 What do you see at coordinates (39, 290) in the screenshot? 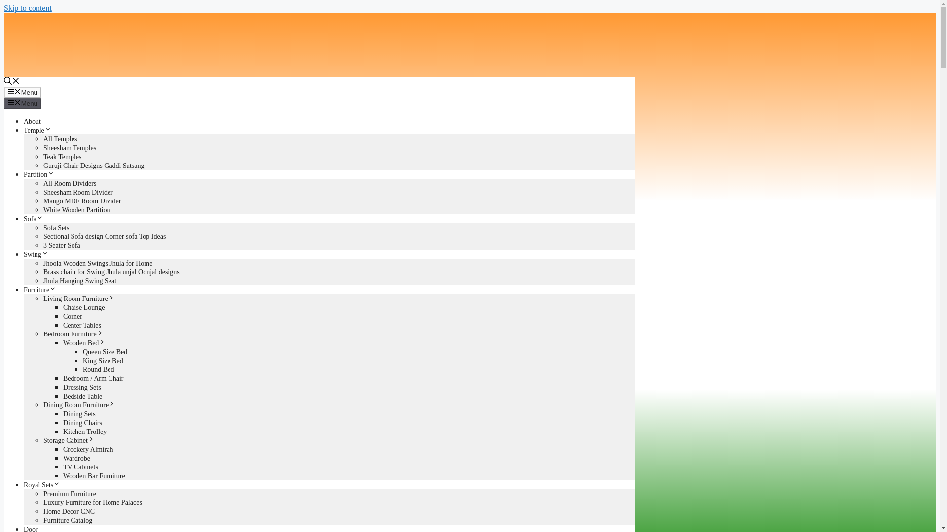
I see `Furniture` at bounding box center [39, 290].